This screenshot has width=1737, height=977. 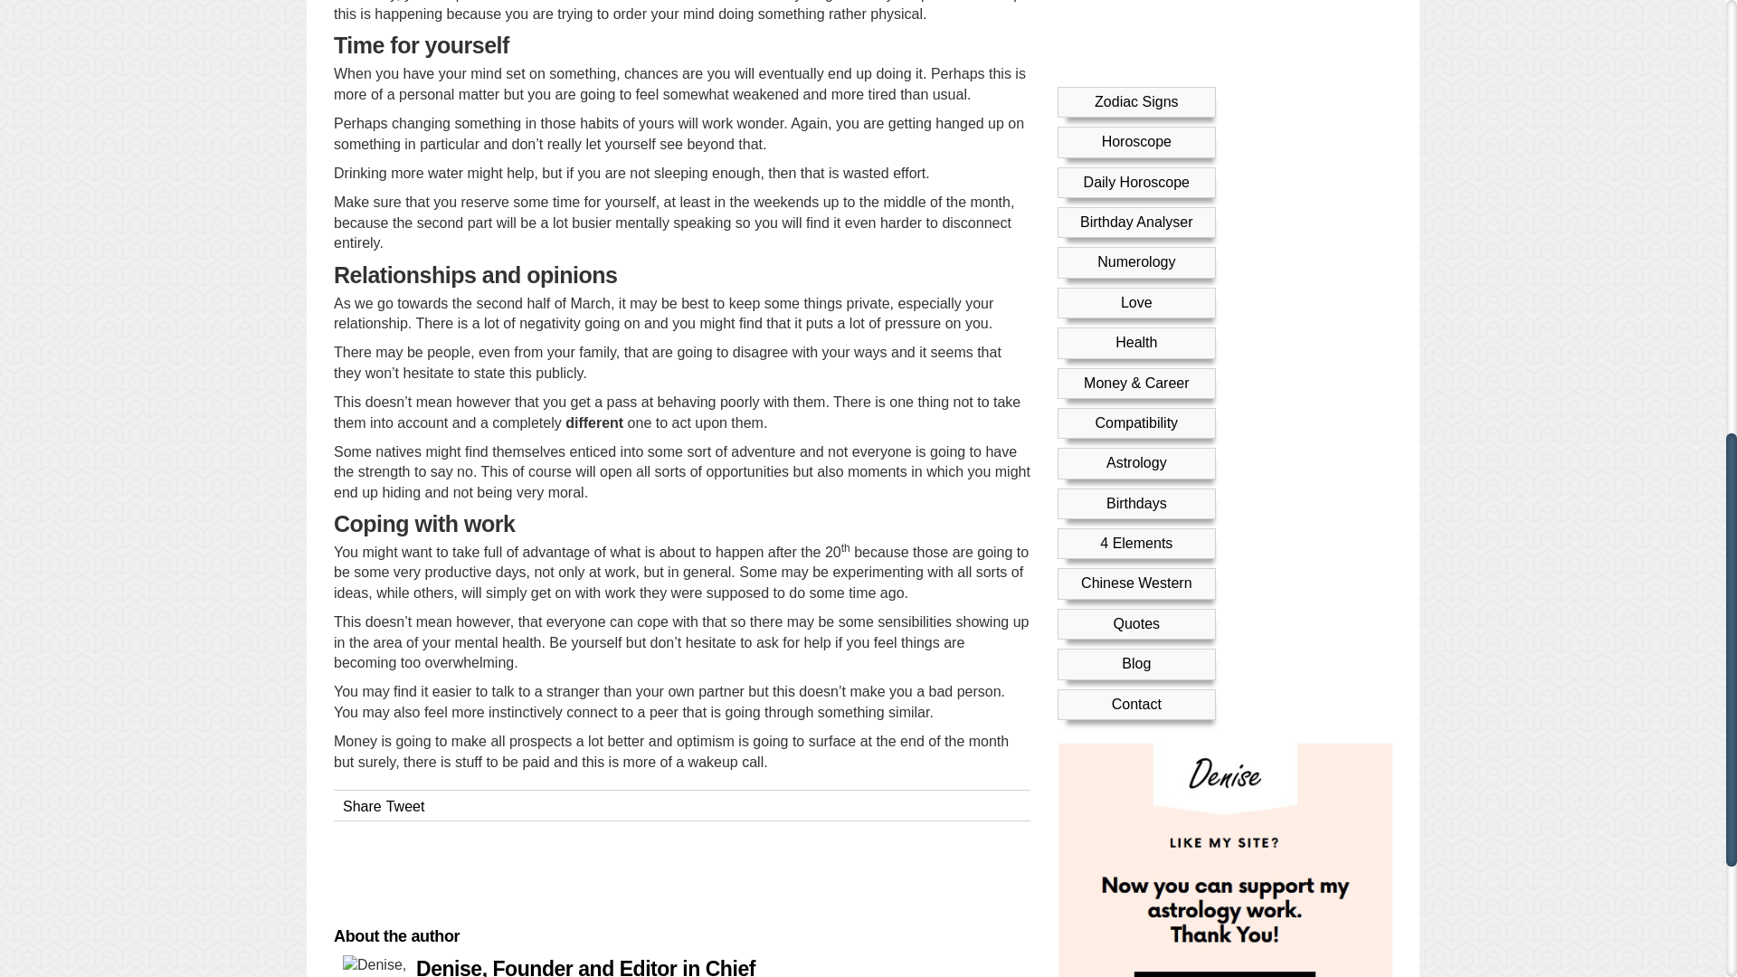 I want to click on Chinese Western, so click(x=1136, y=208).